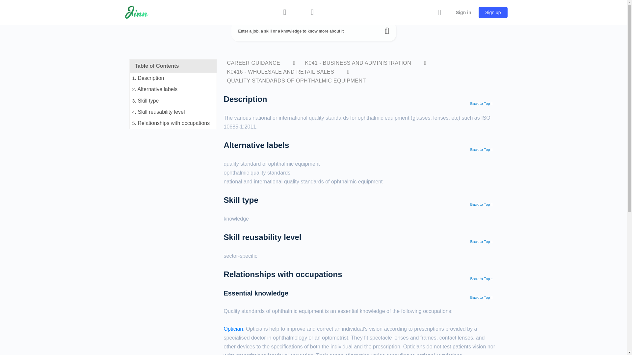 This screenshot has width=632, height=355. What do you see at coordinates (173, 112) in the screenshot?
I see `4. Skill reusability level` at bounding box center [173, 112].